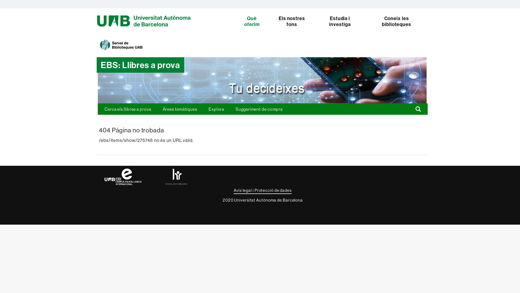 The width and height of the screenshot is (520, 293). What do you see at coordinates (507, 4) in the screenshot?
I see `Instagram` at bounding box center [507, 4].